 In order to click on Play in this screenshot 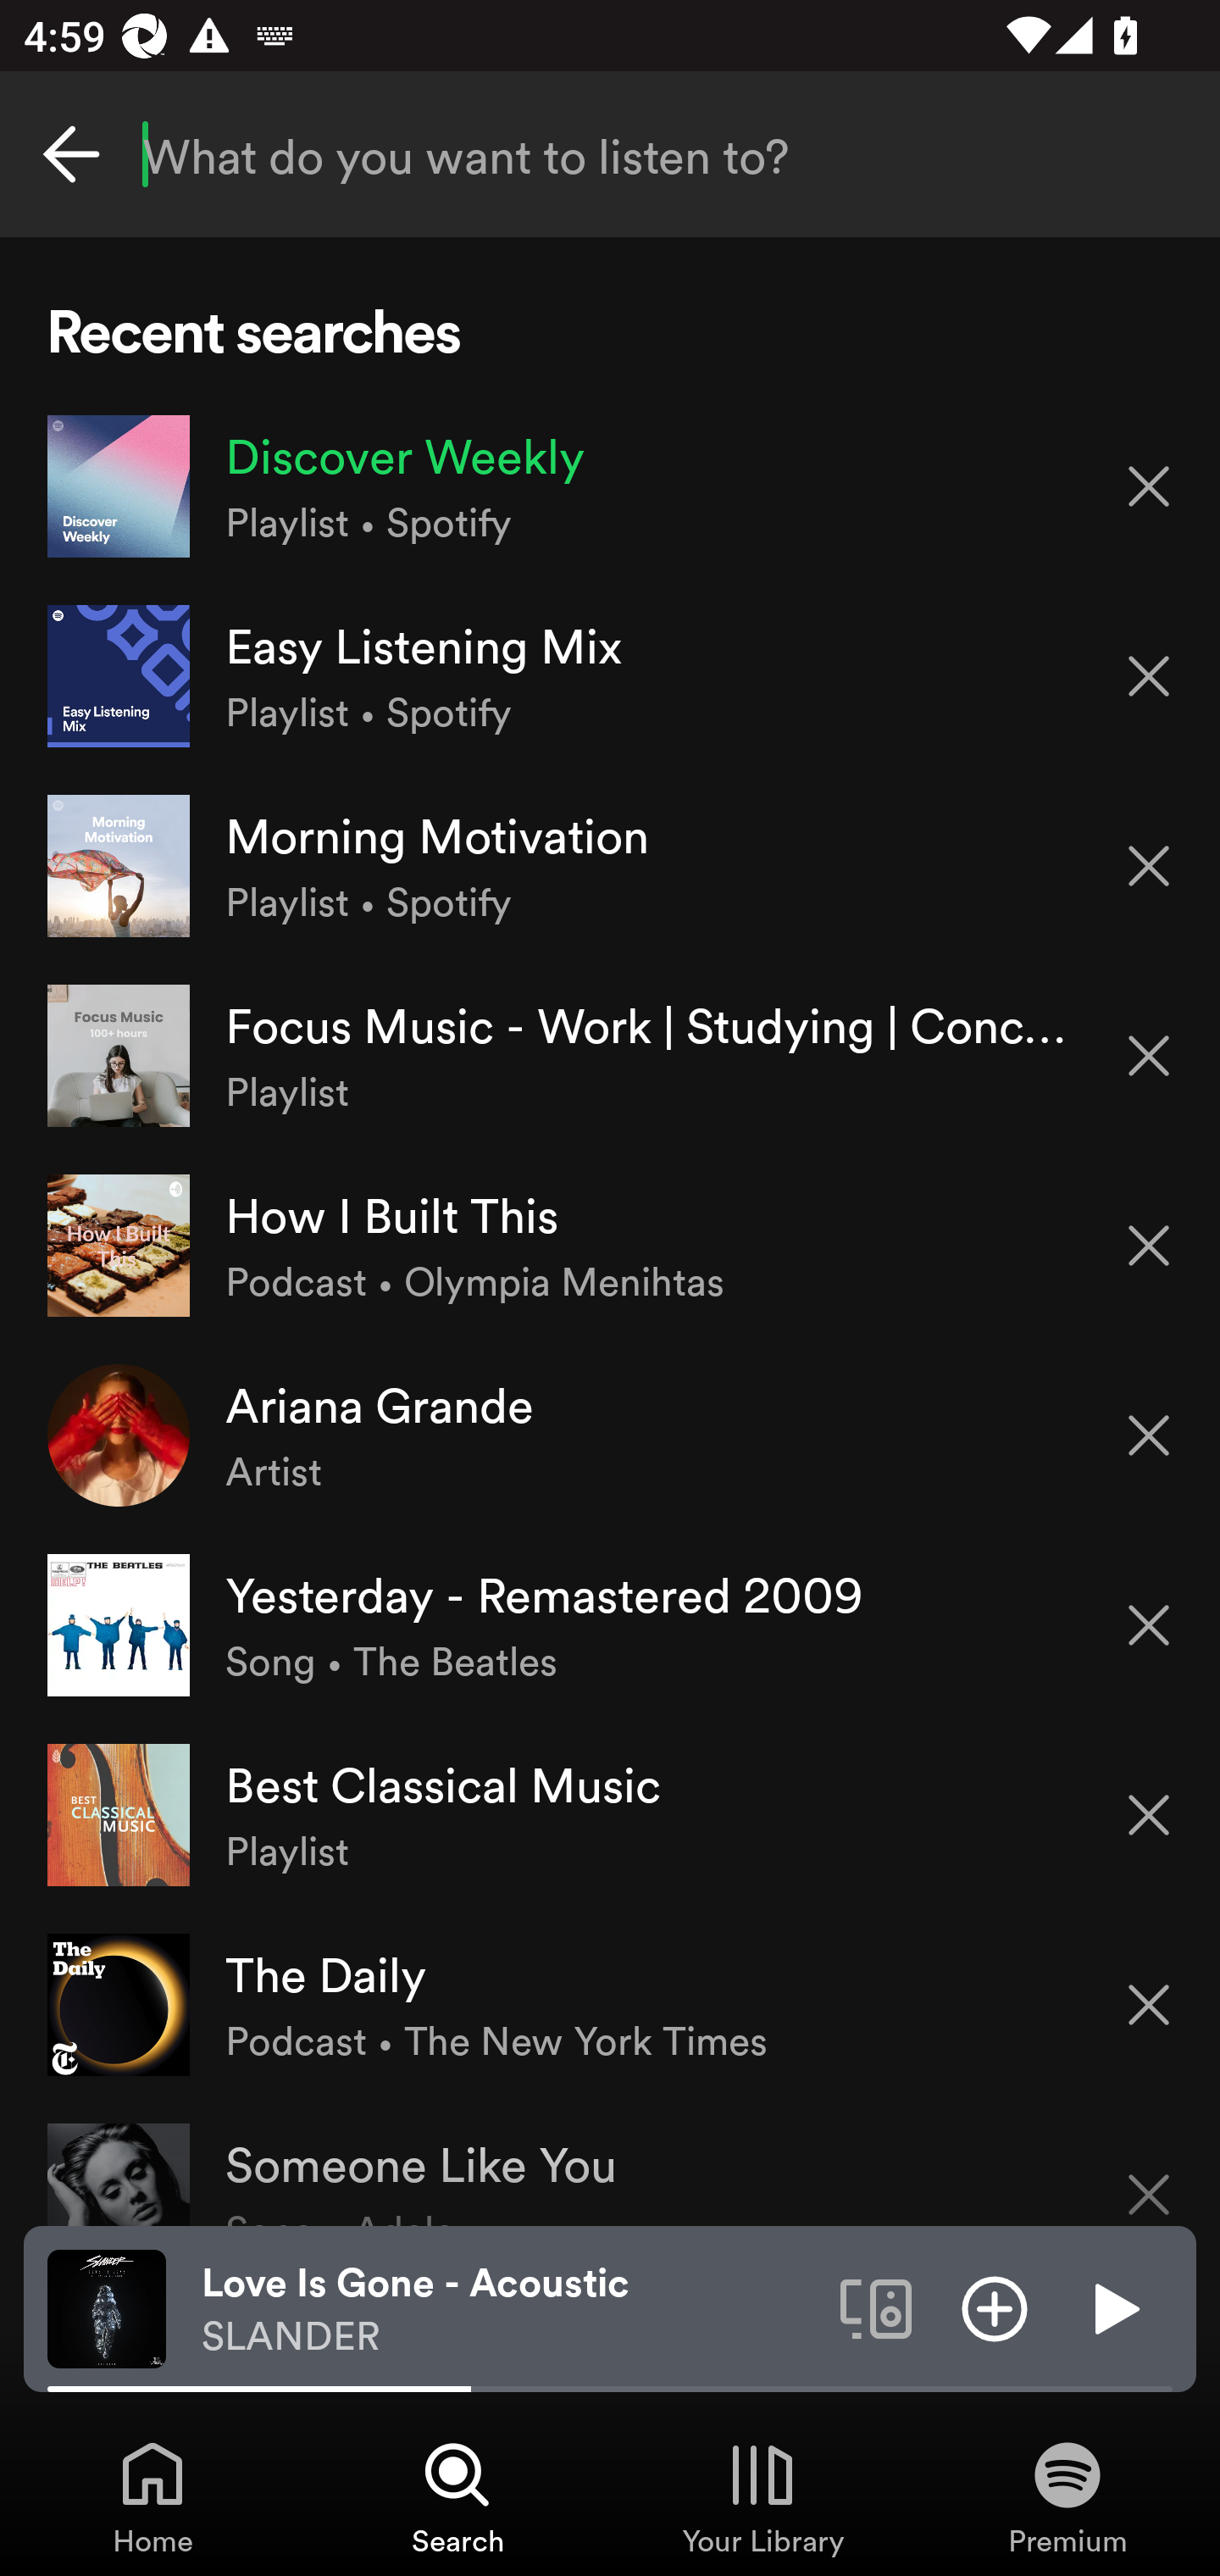, I will do `click(1113, 2307)`.